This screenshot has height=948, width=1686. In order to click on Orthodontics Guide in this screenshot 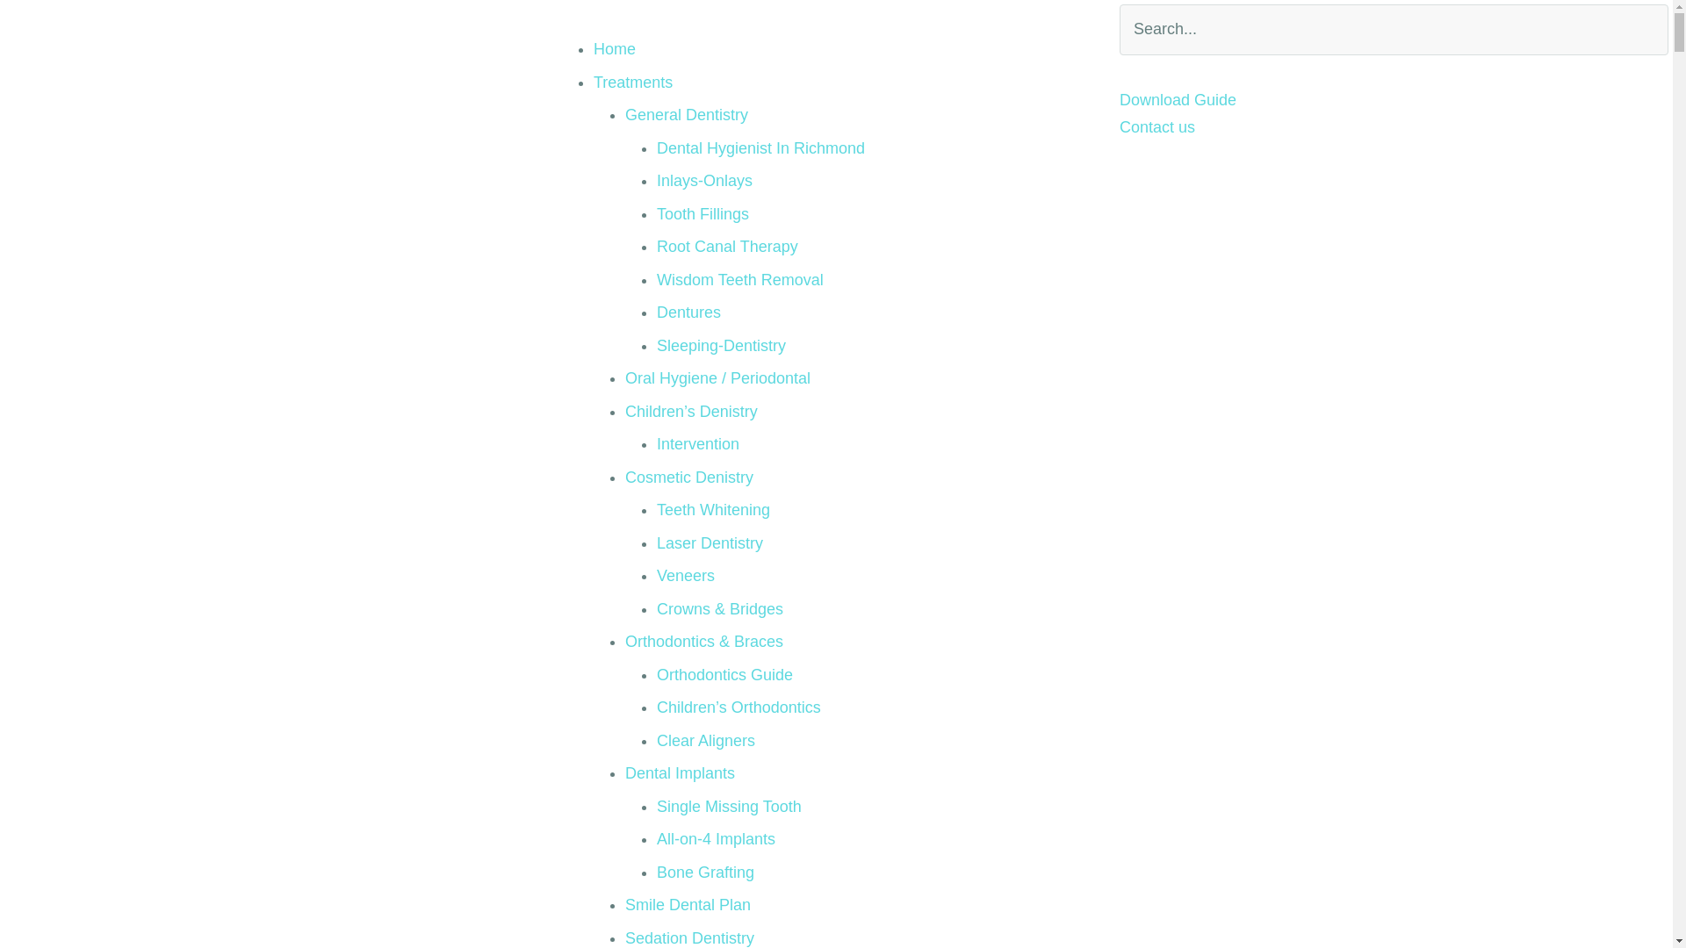, I will do `click(725, 674)`.